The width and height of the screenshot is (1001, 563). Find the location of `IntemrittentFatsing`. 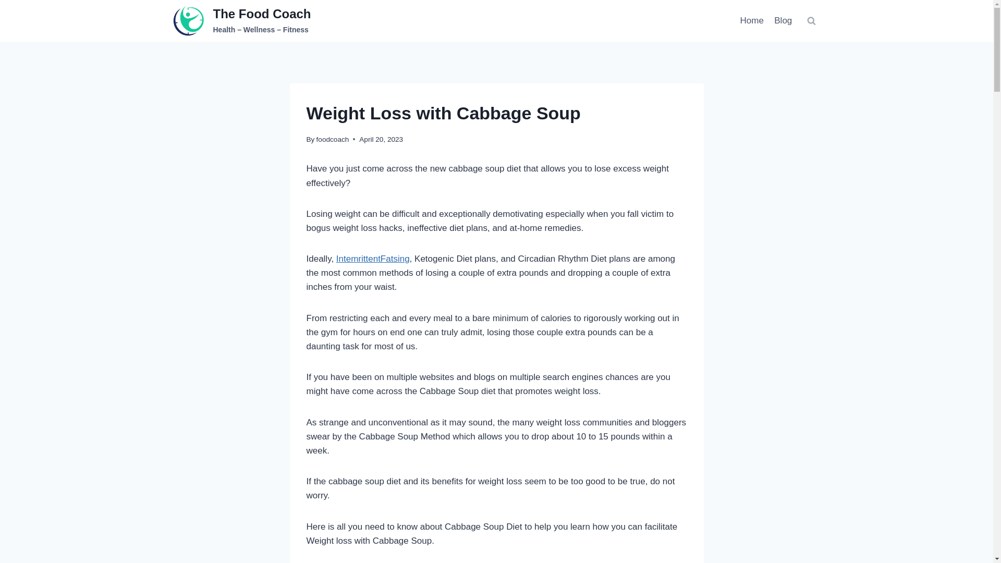

IntemrittentFatsing is located at coordinates (373, 259).